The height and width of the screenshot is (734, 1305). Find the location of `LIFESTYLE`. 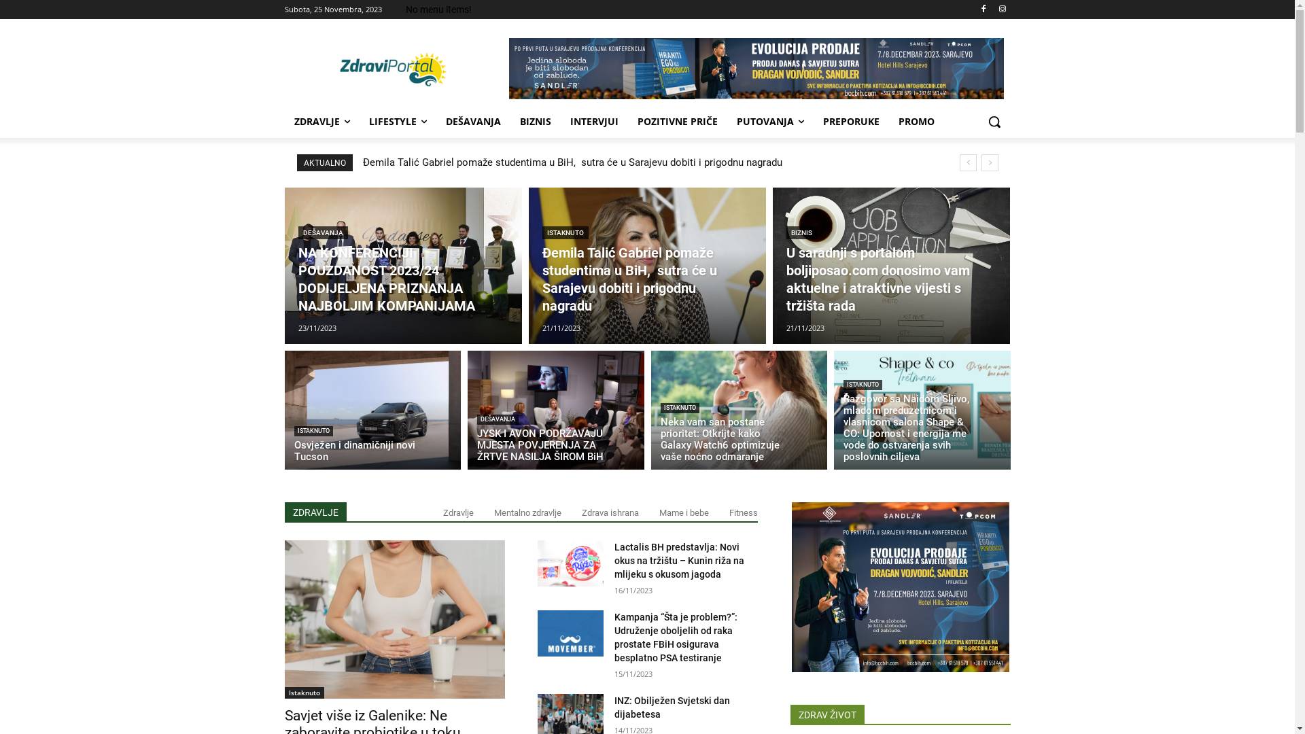

LIFESTYLE is located at coordinates (397, 122).